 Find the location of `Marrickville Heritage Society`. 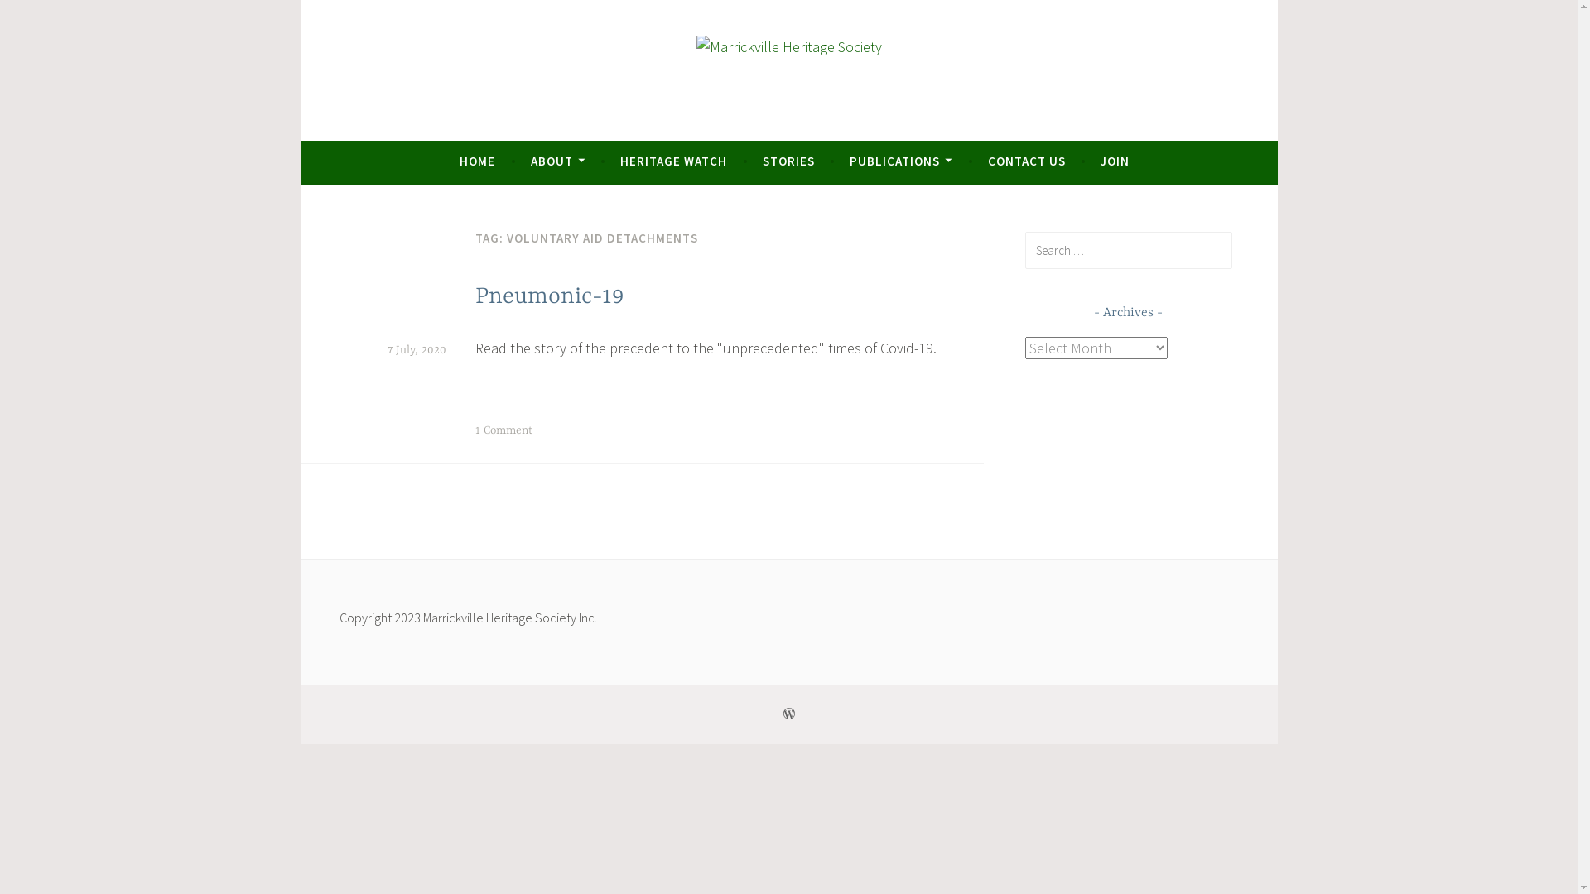

Marrickville Heritage Society is located at coordinates (566, 134).